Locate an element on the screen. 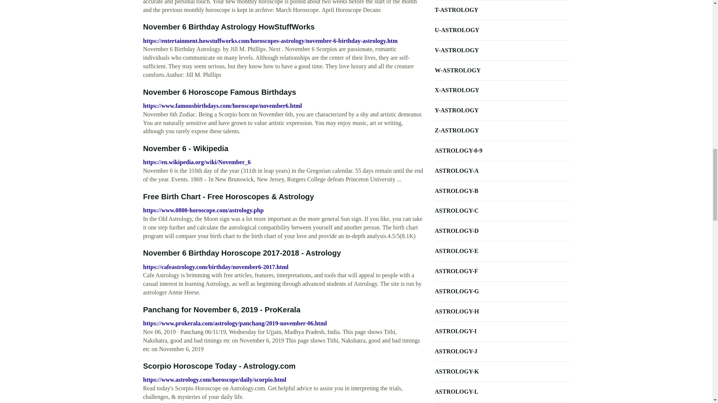  November 6 Birthday Horoscope 2017-2018 - Astrology is located at coordinates (242, 253).